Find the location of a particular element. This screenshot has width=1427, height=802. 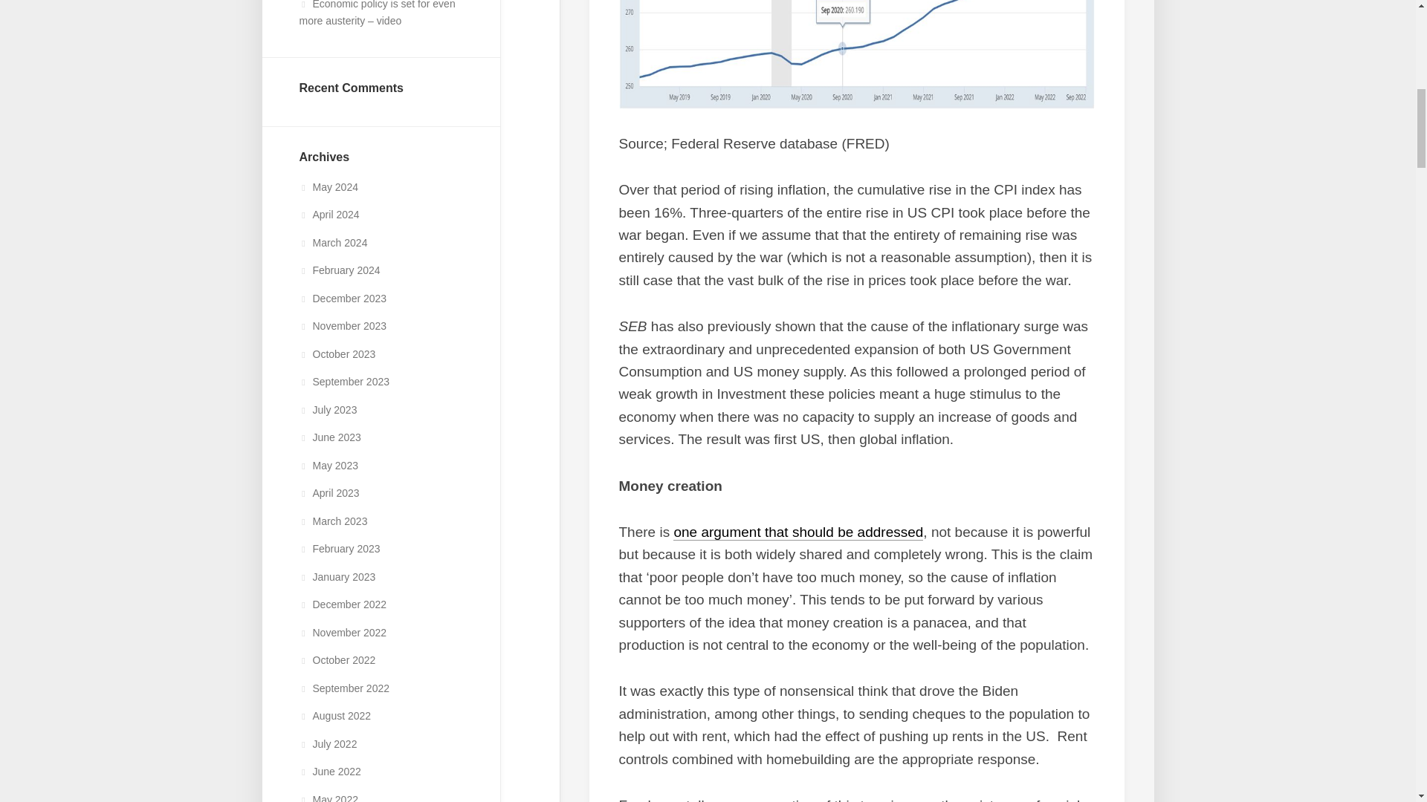

October 2022 is located at coordinates (336, 660).